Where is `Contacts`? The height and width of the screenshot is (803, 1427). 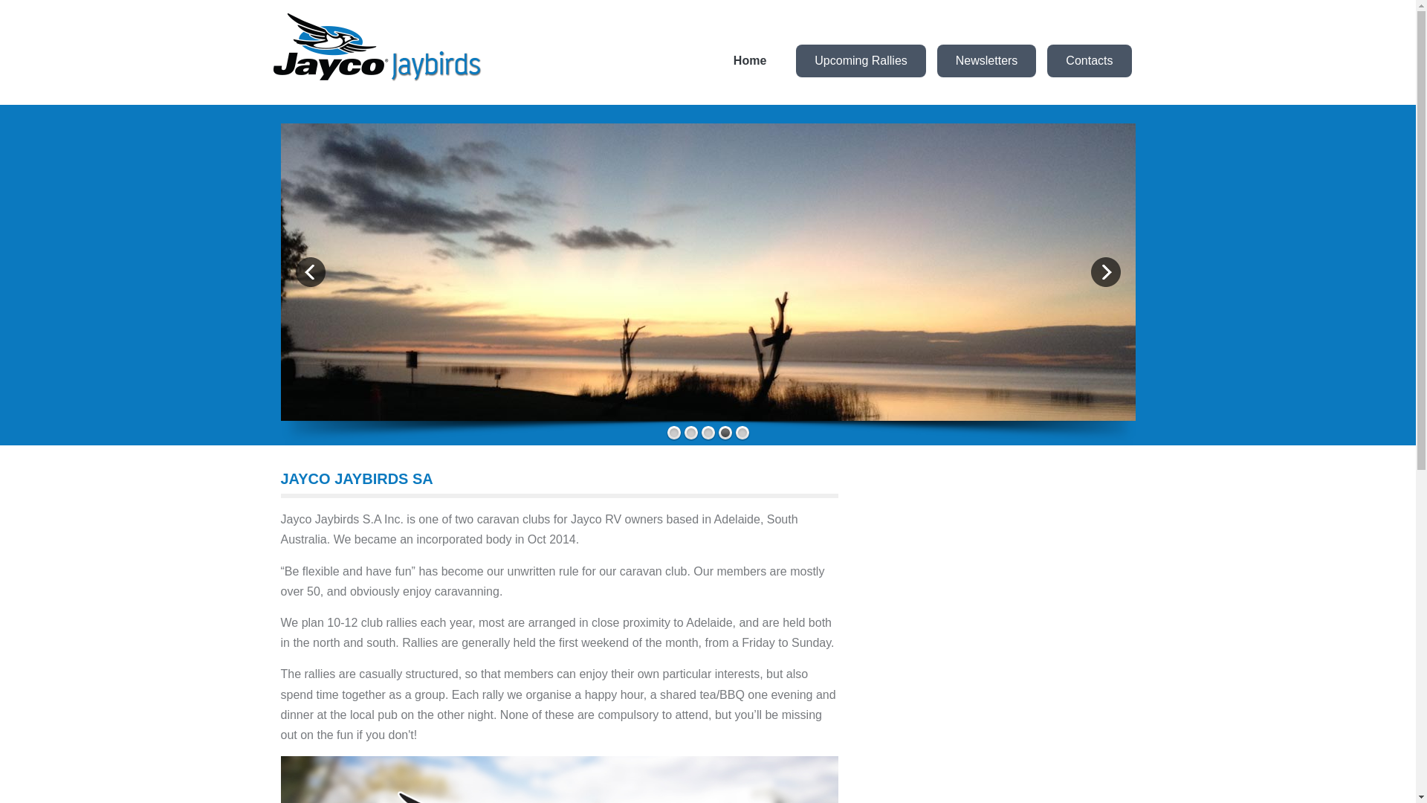 Contacts is located at coordinates (1090, 61).